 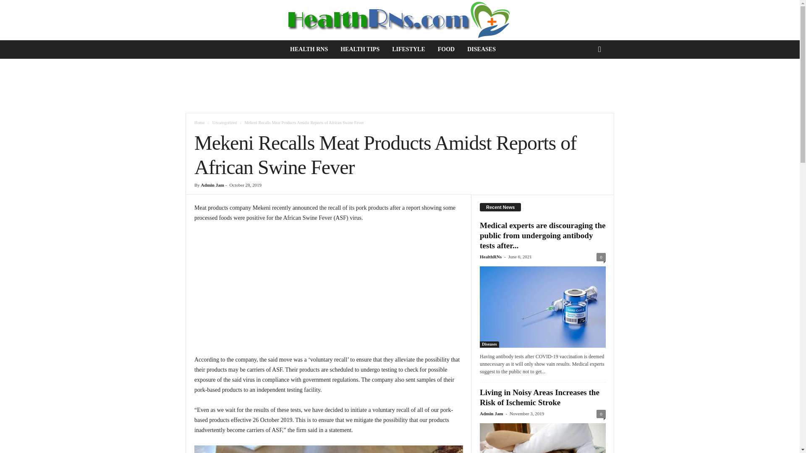 I want to click on HEALTH RNS, so click(x=309, y=49).